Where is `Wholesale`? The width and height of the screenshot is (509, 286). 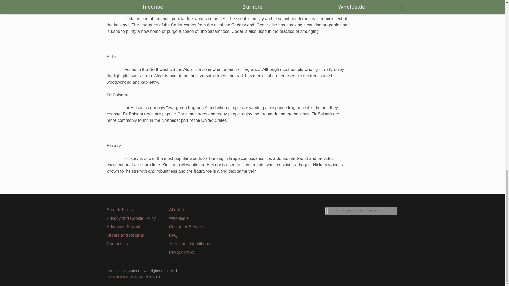
Wholesale is located at coordinates (179, 218).